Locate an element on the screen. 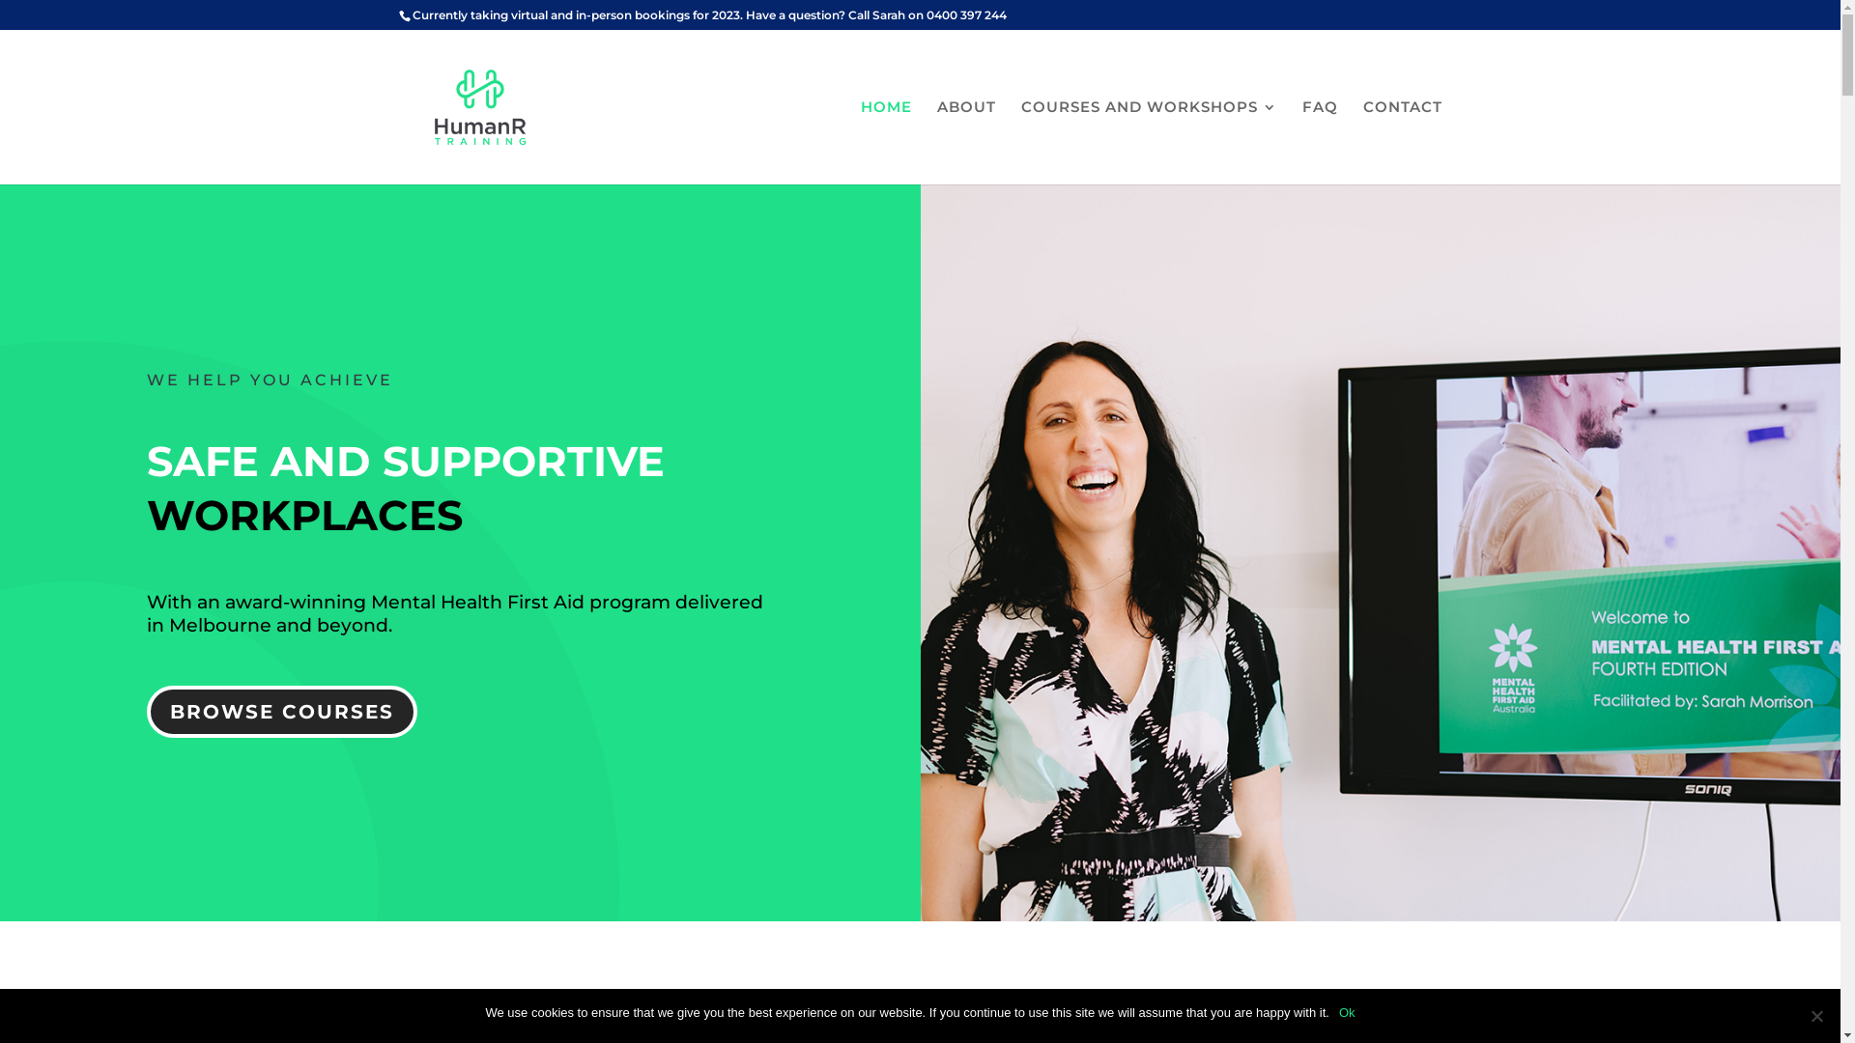 The height and width of the screenshot is (1043, 1855). COURSES AND WORKSHOPS is located at coordinates (1148, 143).